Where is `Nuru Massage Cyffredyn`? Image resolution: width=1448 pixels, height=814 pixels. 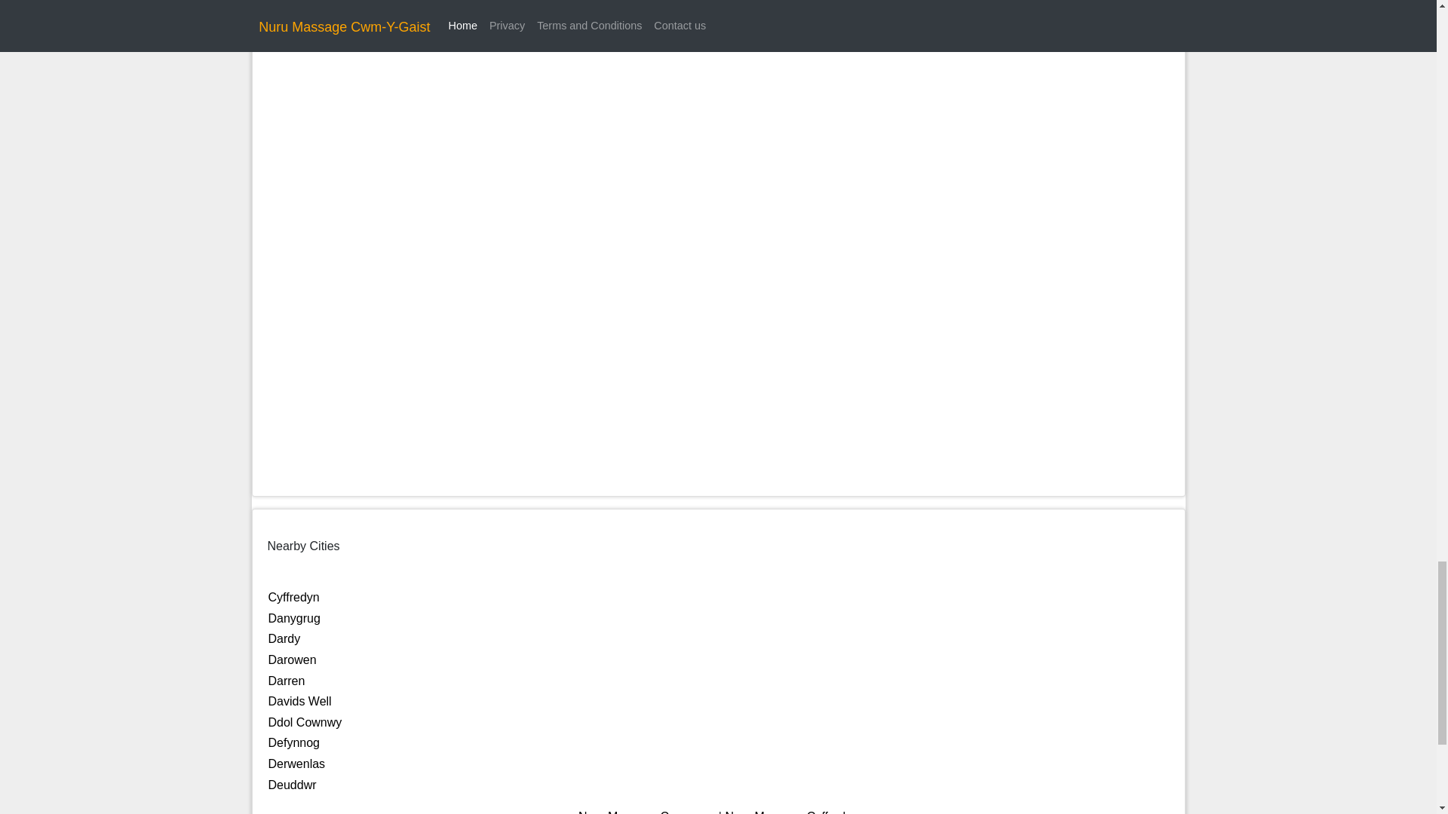
Nuru Massage Cyffredyn is located at coordinates (792, 812).